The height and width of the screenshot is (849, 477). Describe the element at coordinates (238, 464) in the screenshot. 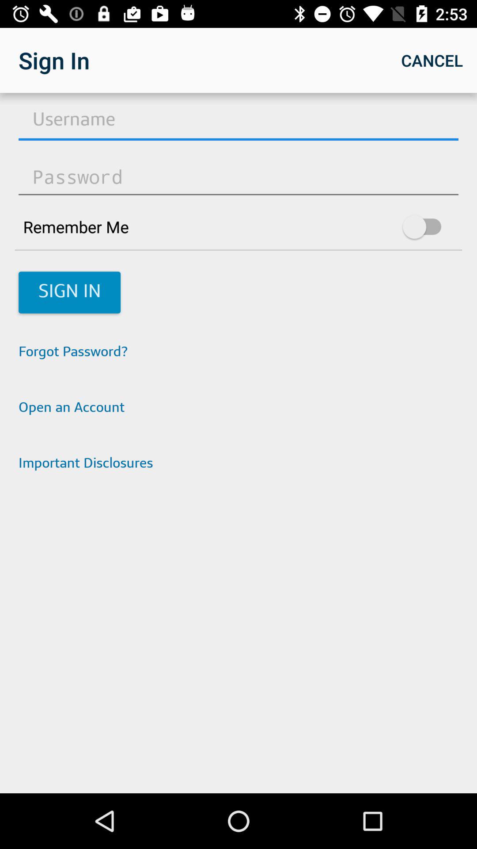

I see `jump to important disclosures app` at that location.